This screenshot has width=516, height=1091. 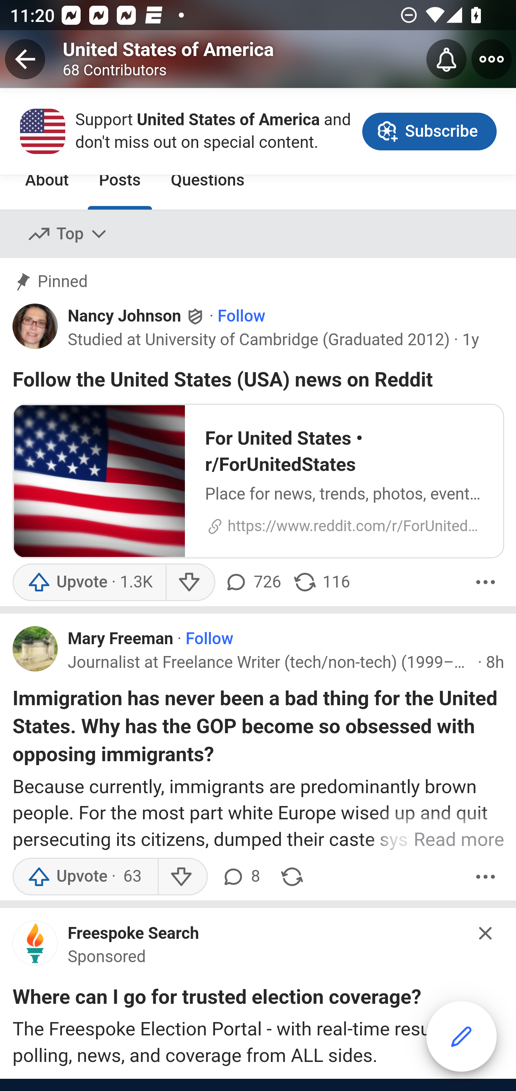 I want to click on Profile photo for Mary Freeman, so click(x=35, y=650).